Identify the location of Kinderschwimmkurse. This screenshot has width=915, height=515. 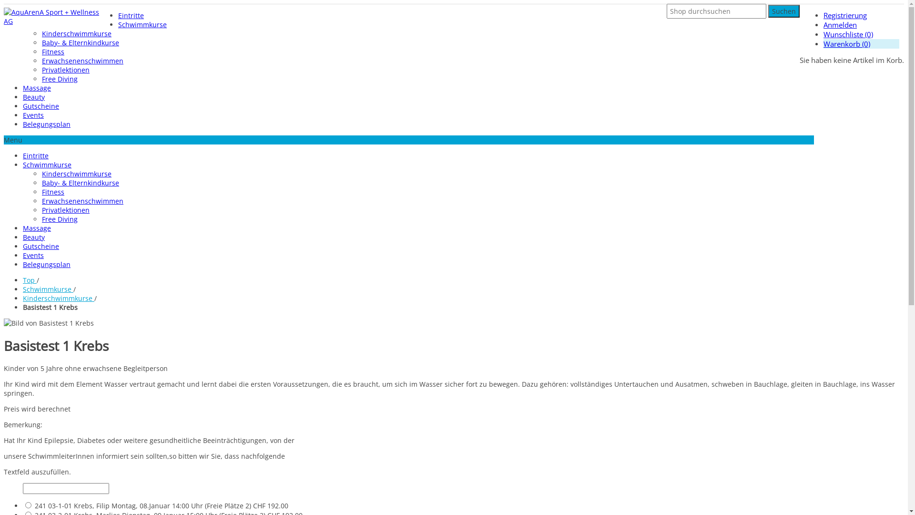
(77, 174).